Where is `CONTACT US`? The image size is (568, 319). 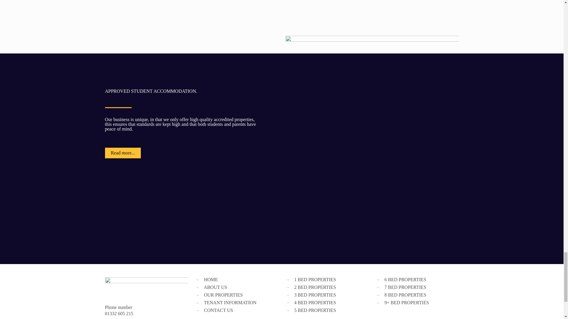 CONTACT US is located at coordinates (218, 310).